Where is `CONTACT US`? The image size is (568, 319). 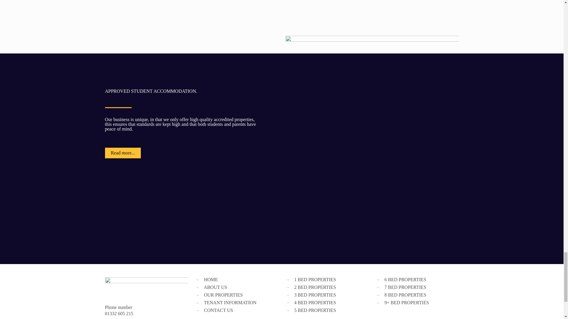 CONTACT US is located at coordinates (218, 310).